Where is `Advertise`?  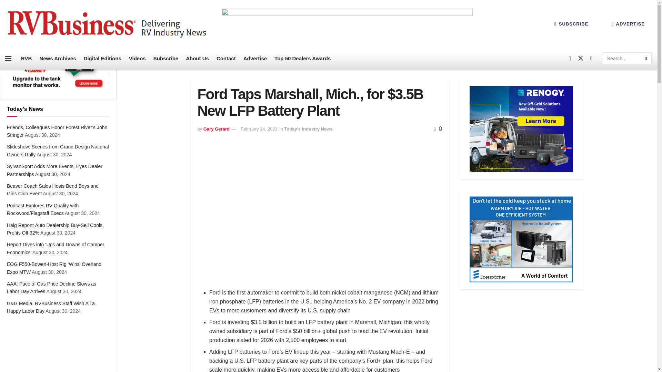
Advertise is located at coordinates (255, 59).